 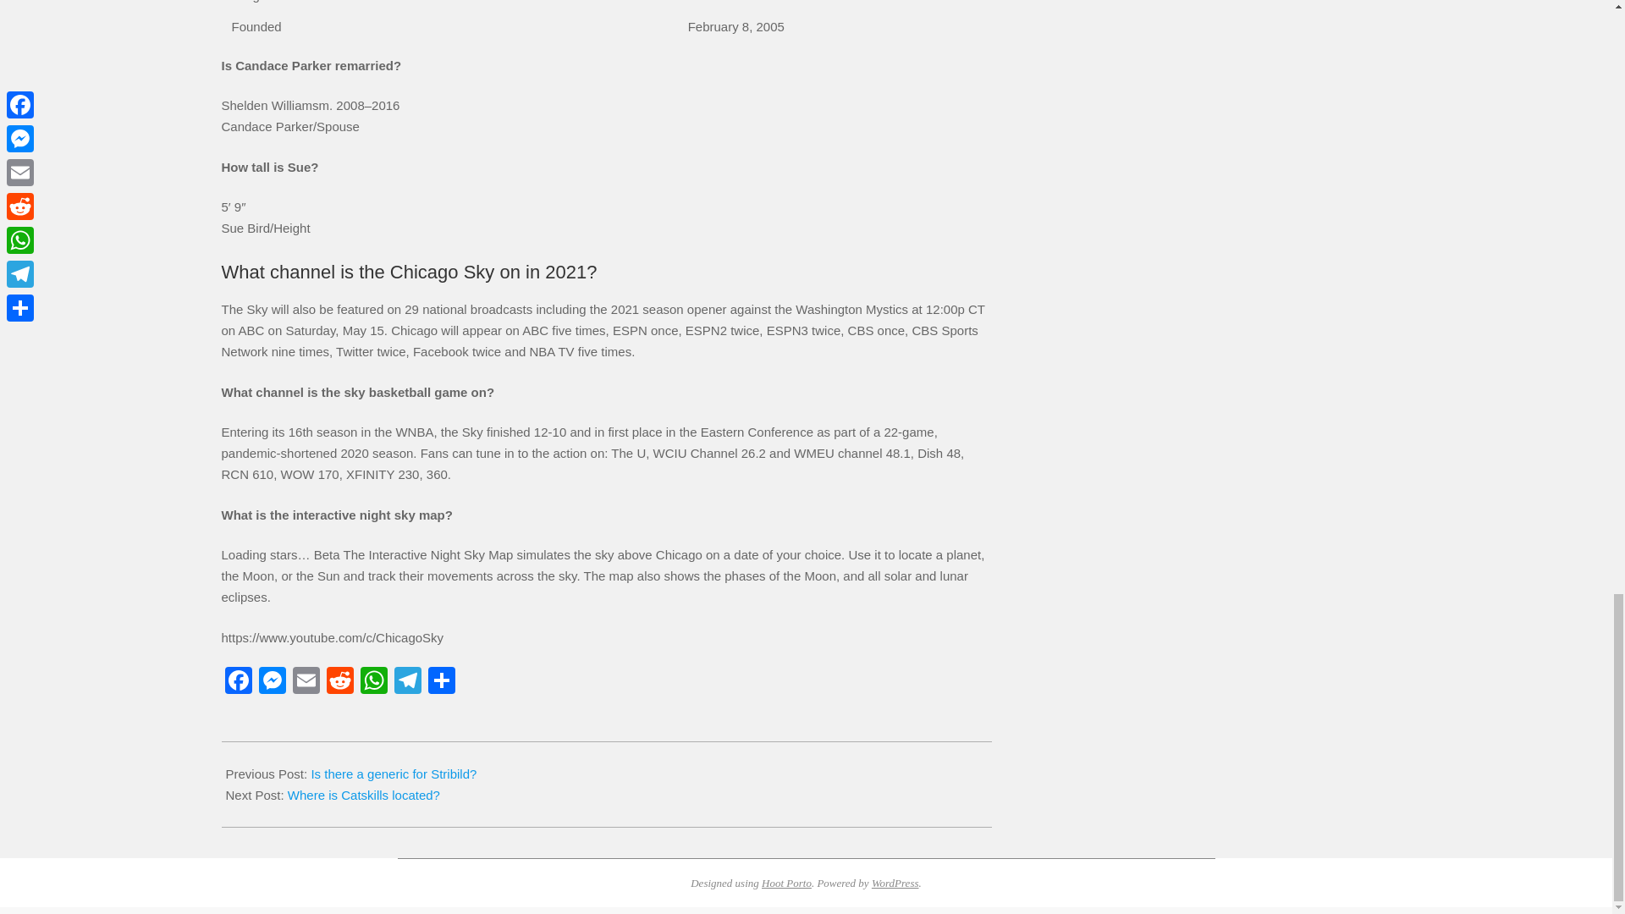 What do you see at coordinates (306, 682) in the screenshot?
I see `Email` at bounding box center [306, 682].